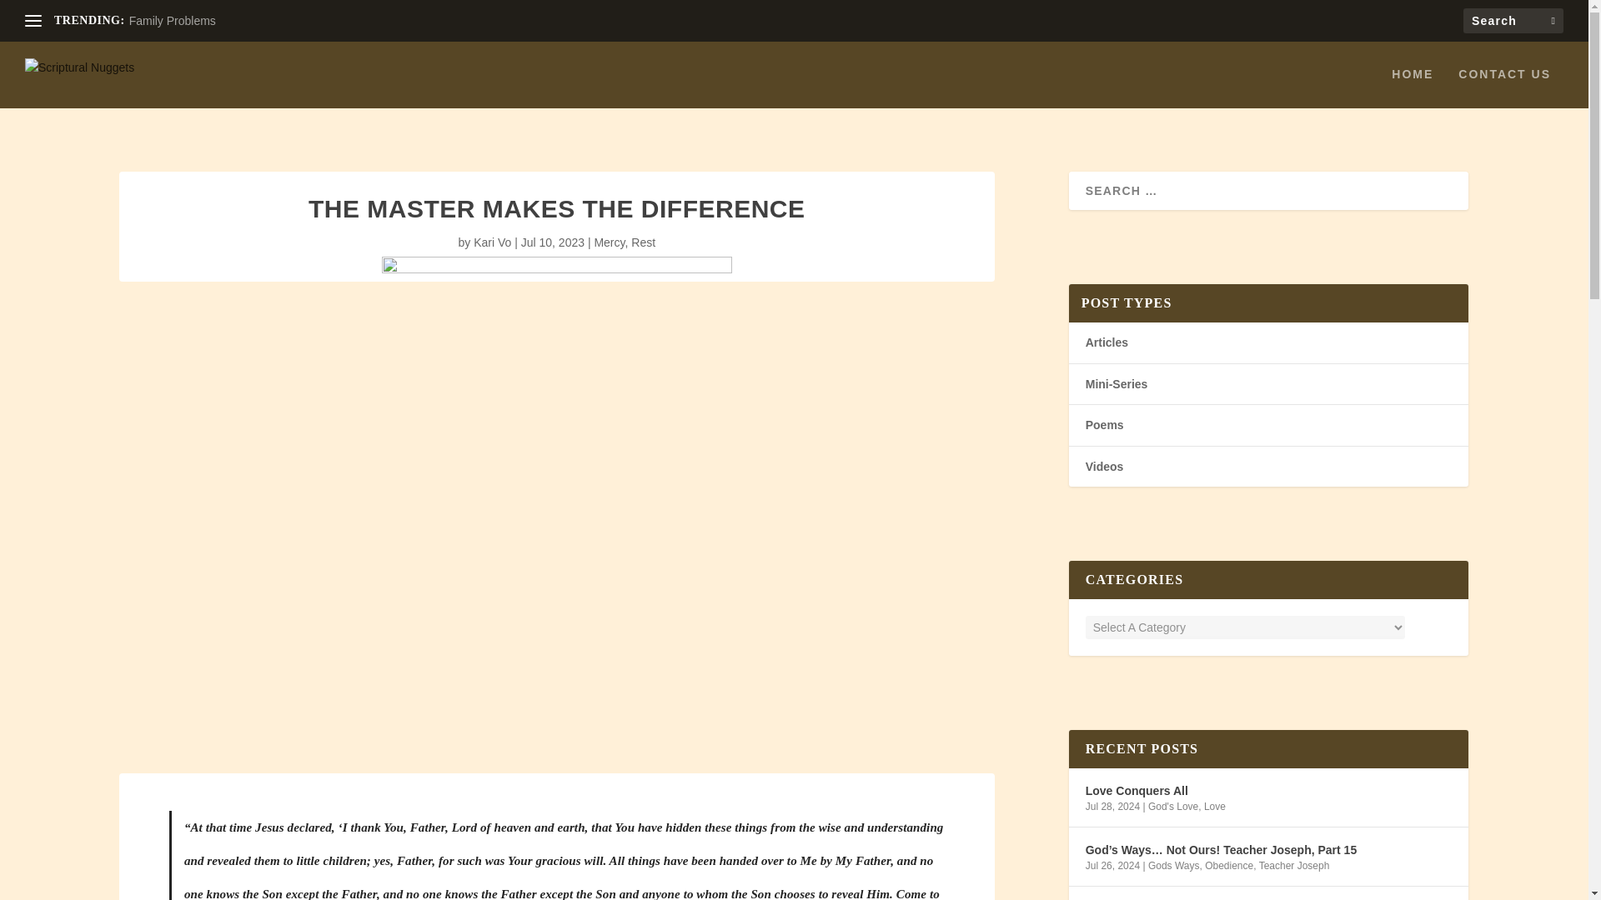 The image size is (1601, 900). What do you see at coordinates (492, 242) in the screenshot?
I see `Posts by Kari Vo` at bounding box center [492, 242].